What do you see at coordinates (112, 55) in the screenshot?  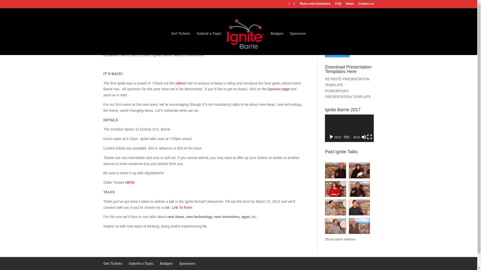 I see `Posts by admin` at bounding box center [112, 55].